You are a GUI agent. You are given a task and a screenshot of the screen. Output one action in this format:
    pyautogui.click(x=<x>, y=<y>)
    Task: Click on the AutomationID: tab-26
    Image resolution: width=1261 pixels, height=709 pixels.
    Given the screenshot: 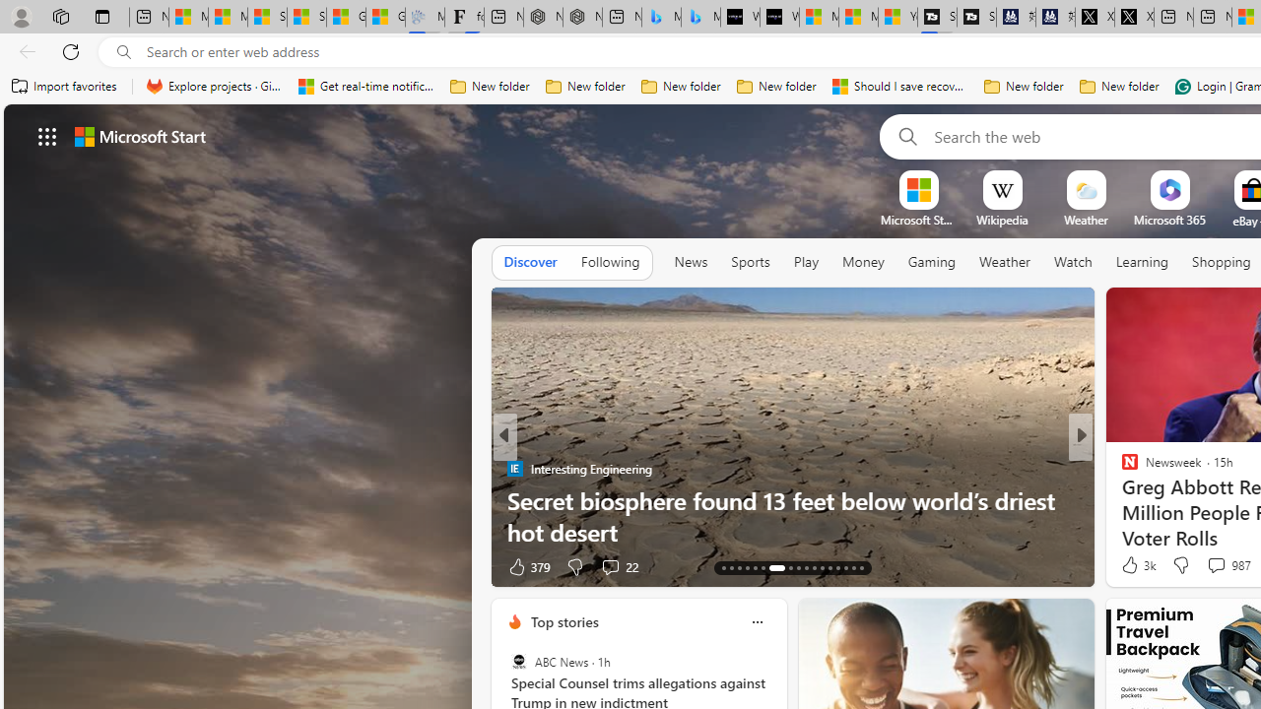 What is the action you would take?
    pyautogui.click(x=837, y=567)
    